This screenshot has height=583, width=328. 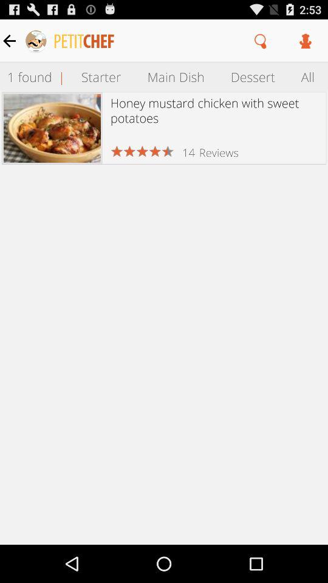 I want to click on select icon next to the main dish icon, so click(x=253, y=77).